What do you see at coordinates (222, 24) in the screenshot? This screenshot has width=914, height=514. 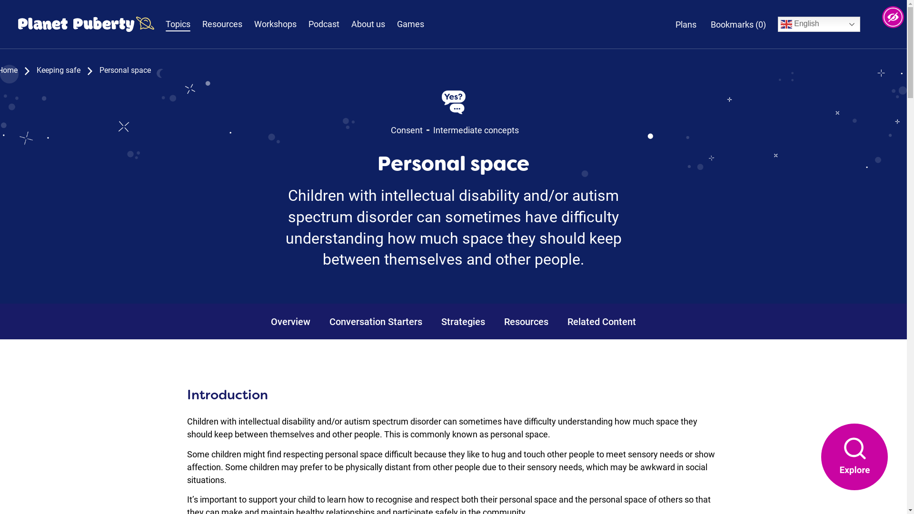 I see `Resources` at bounding box center [222, 24].